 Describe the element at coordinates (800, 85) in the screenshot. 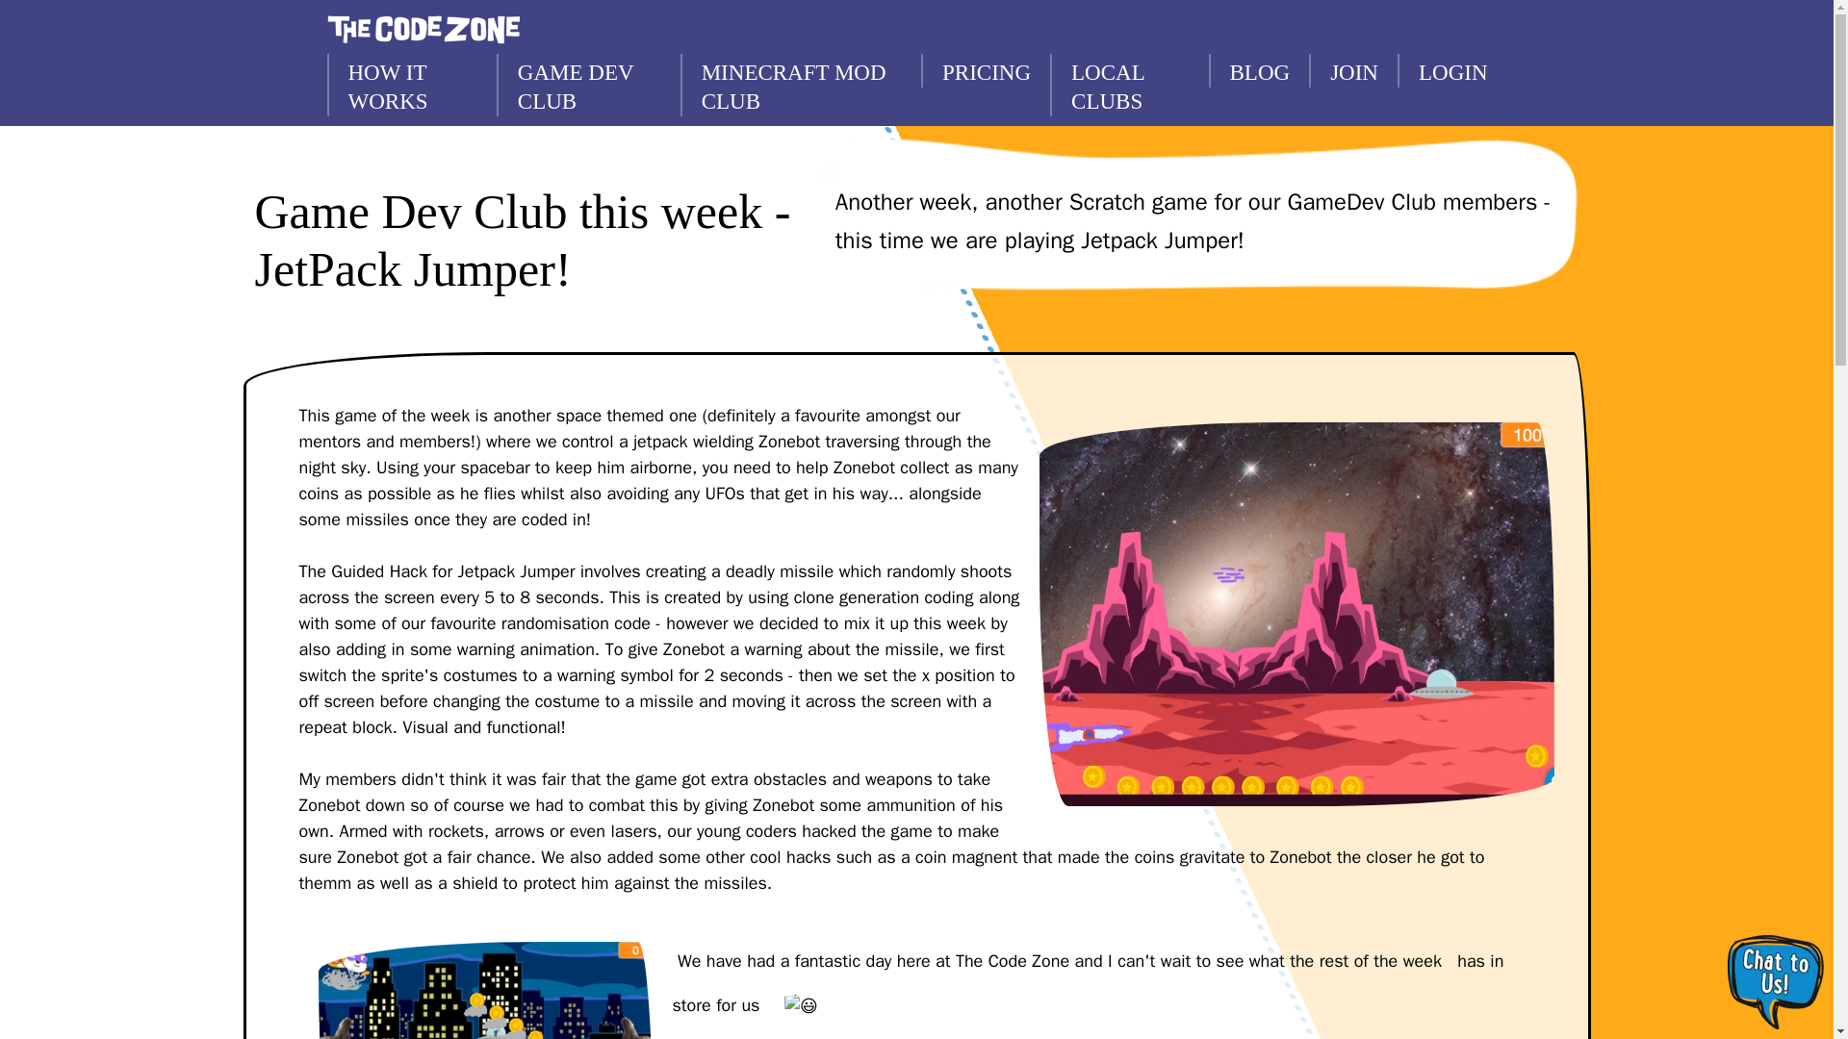

I see `MINECRAFT MOD CLUB` at that location.